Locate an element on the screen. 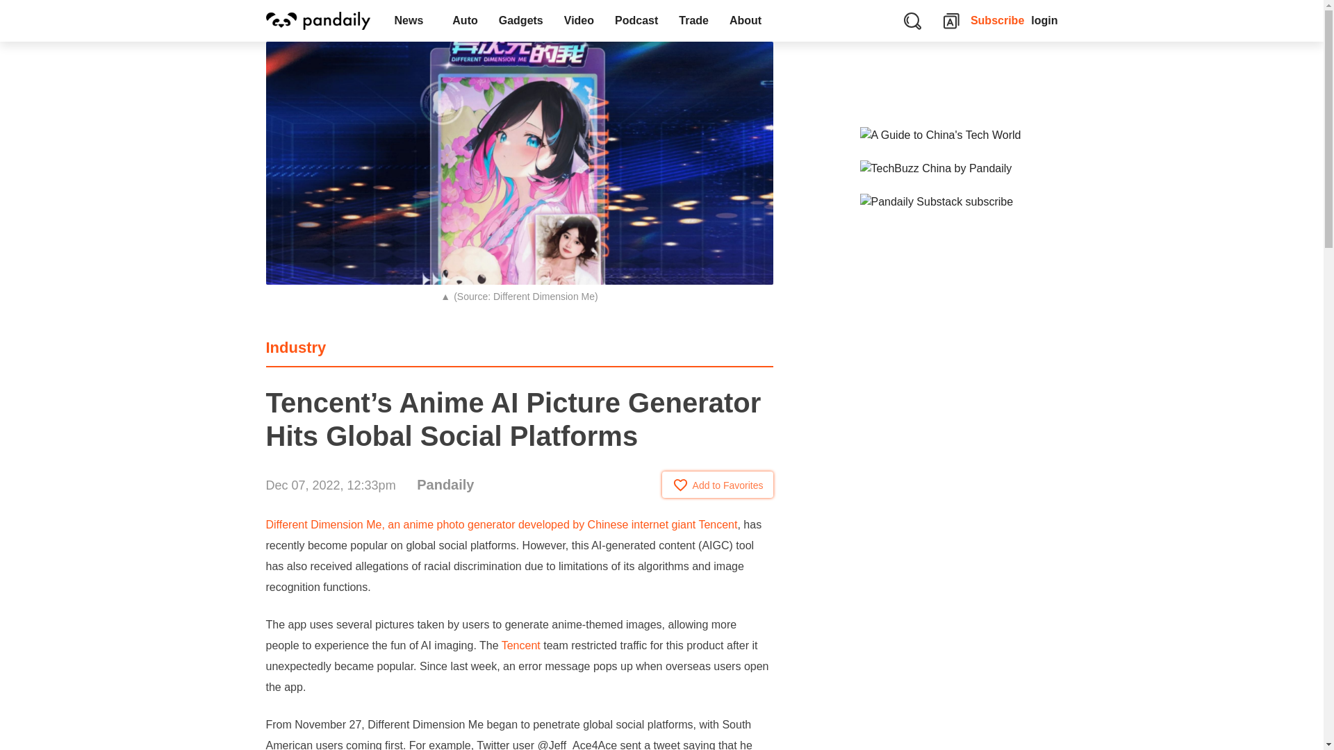 Image resolution: width=1334 pixels, height=750 pixels. login is located at coordinates (1044, 21).